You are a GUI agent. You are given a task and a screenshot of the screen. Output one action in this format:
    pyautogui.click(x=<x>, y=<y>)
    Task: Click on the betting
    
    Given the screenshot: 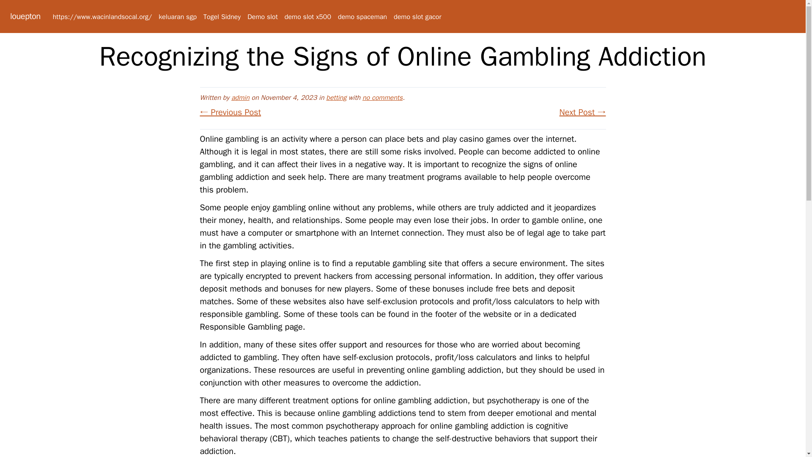 What is the action you would take?
    pyautogui.click(x=336, y=97)
    